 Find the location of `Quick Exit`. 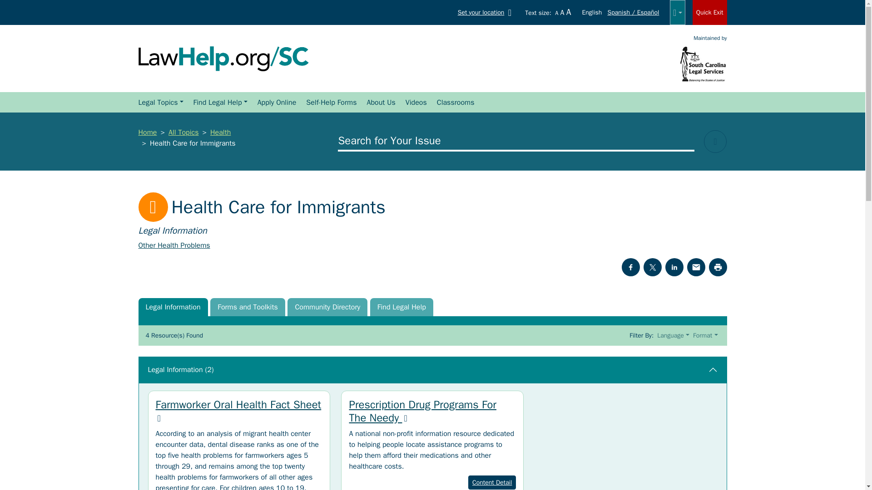

Quick Exit is located at coordinates (709, 13).